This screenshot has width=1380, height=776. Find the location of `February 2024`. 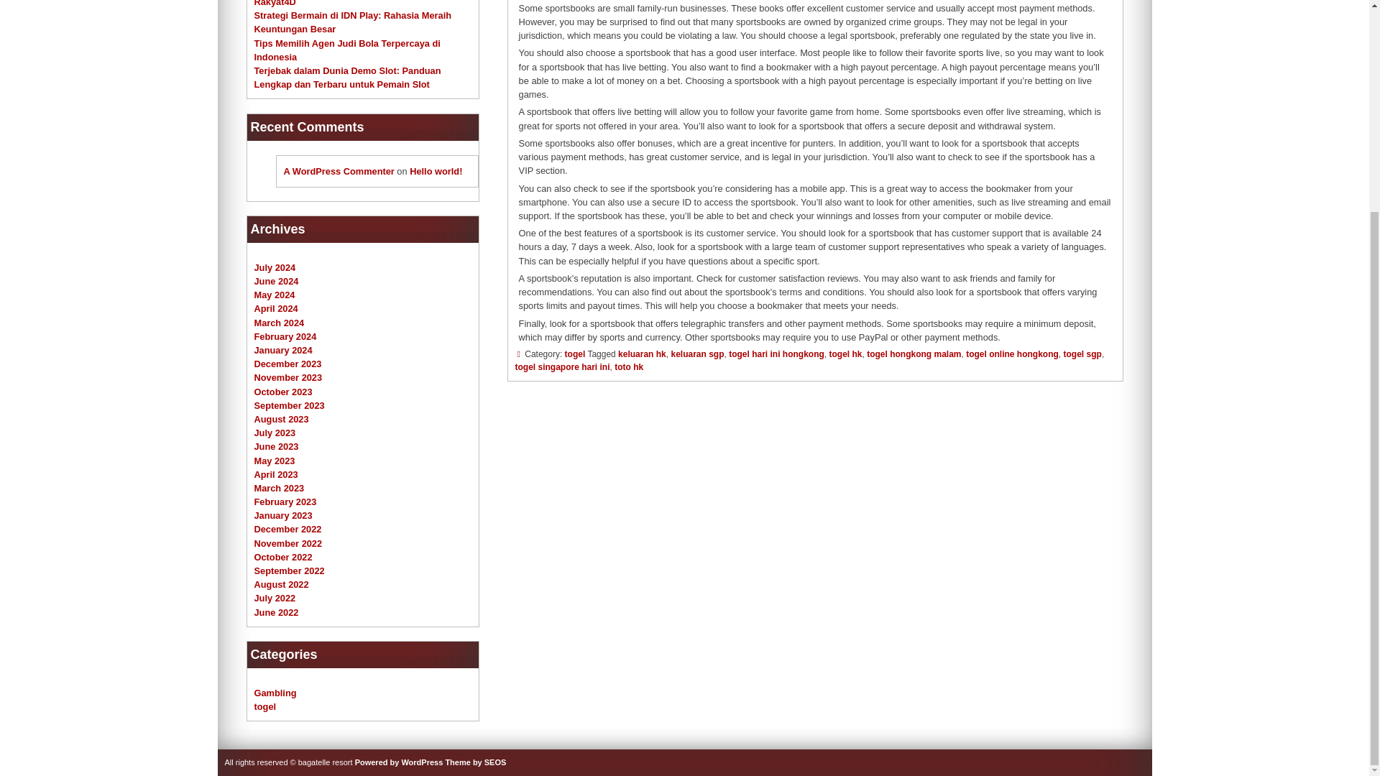

February 2024 is located at coordinates (285, 336).